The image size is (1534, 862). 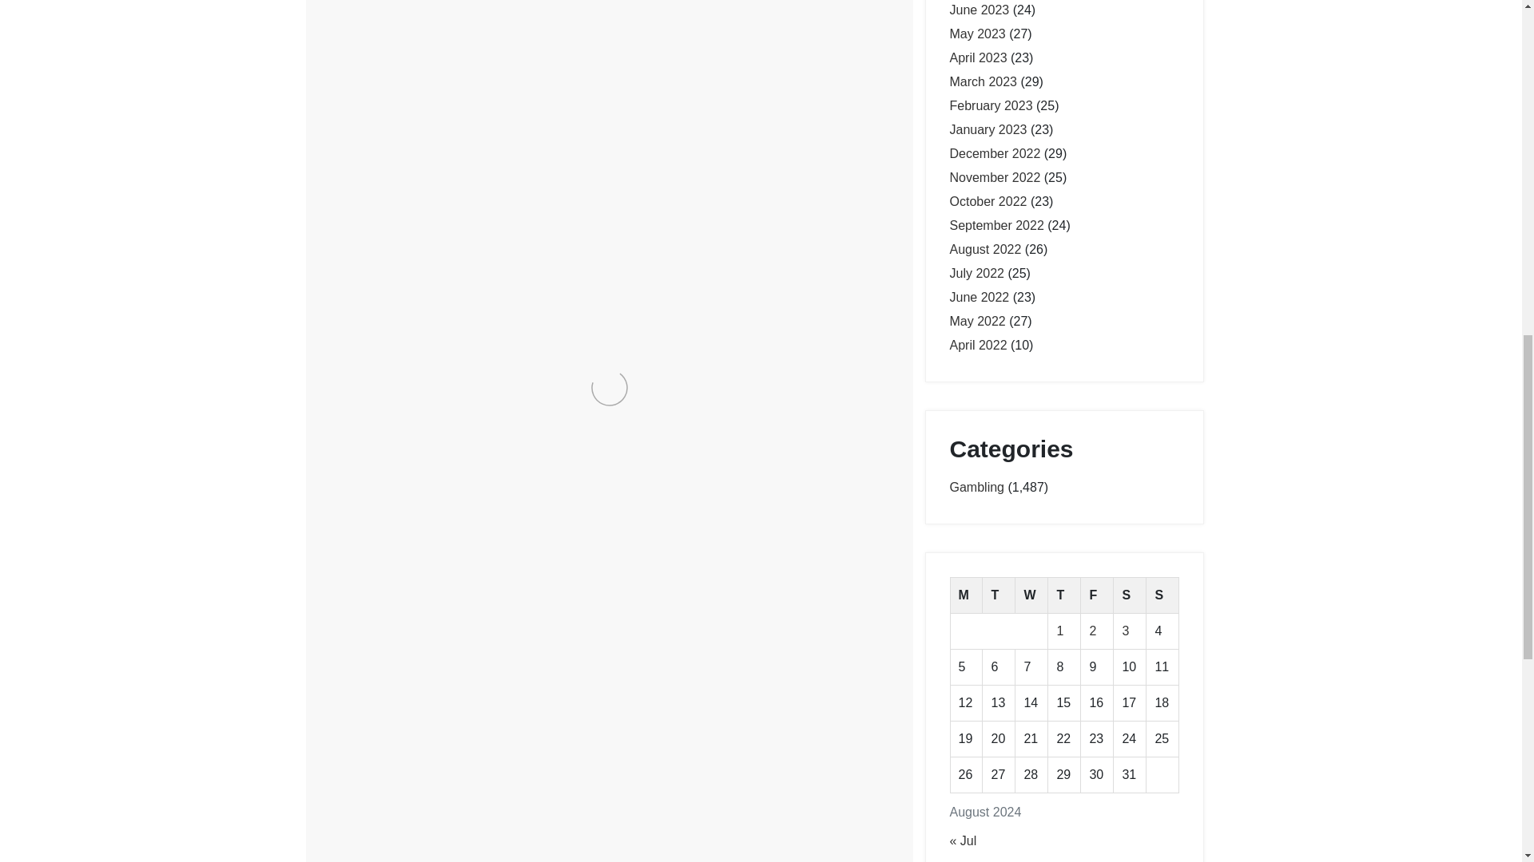 What do you see at coordinates (1162, 595) in the screenshot?
I see `Sunday` at bounding box center [1162, 595].